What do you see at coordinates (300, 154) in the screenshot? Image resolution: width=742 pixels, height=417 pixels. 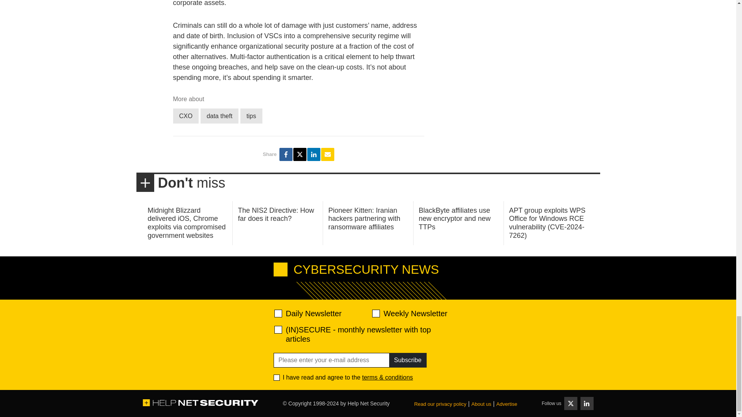 I see `Share Cost of breach vs. cost of deployment on Twitter` at bounding box center [300, 154].